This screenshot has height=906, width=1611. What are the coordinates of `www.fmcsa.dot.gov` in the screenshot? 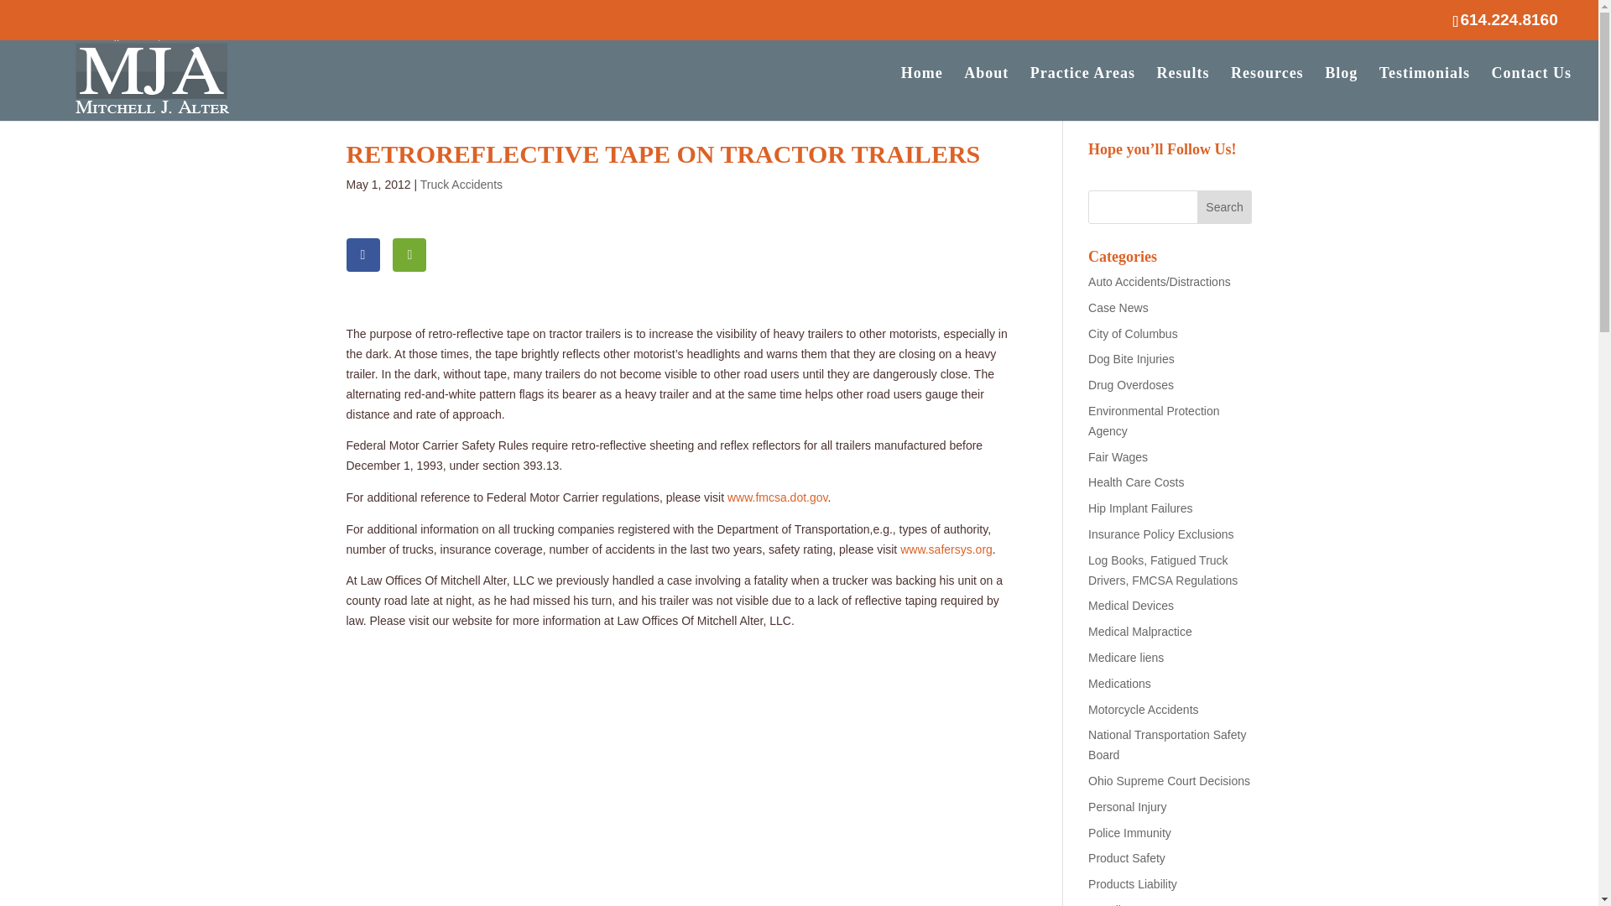 It's located at (777, 497).